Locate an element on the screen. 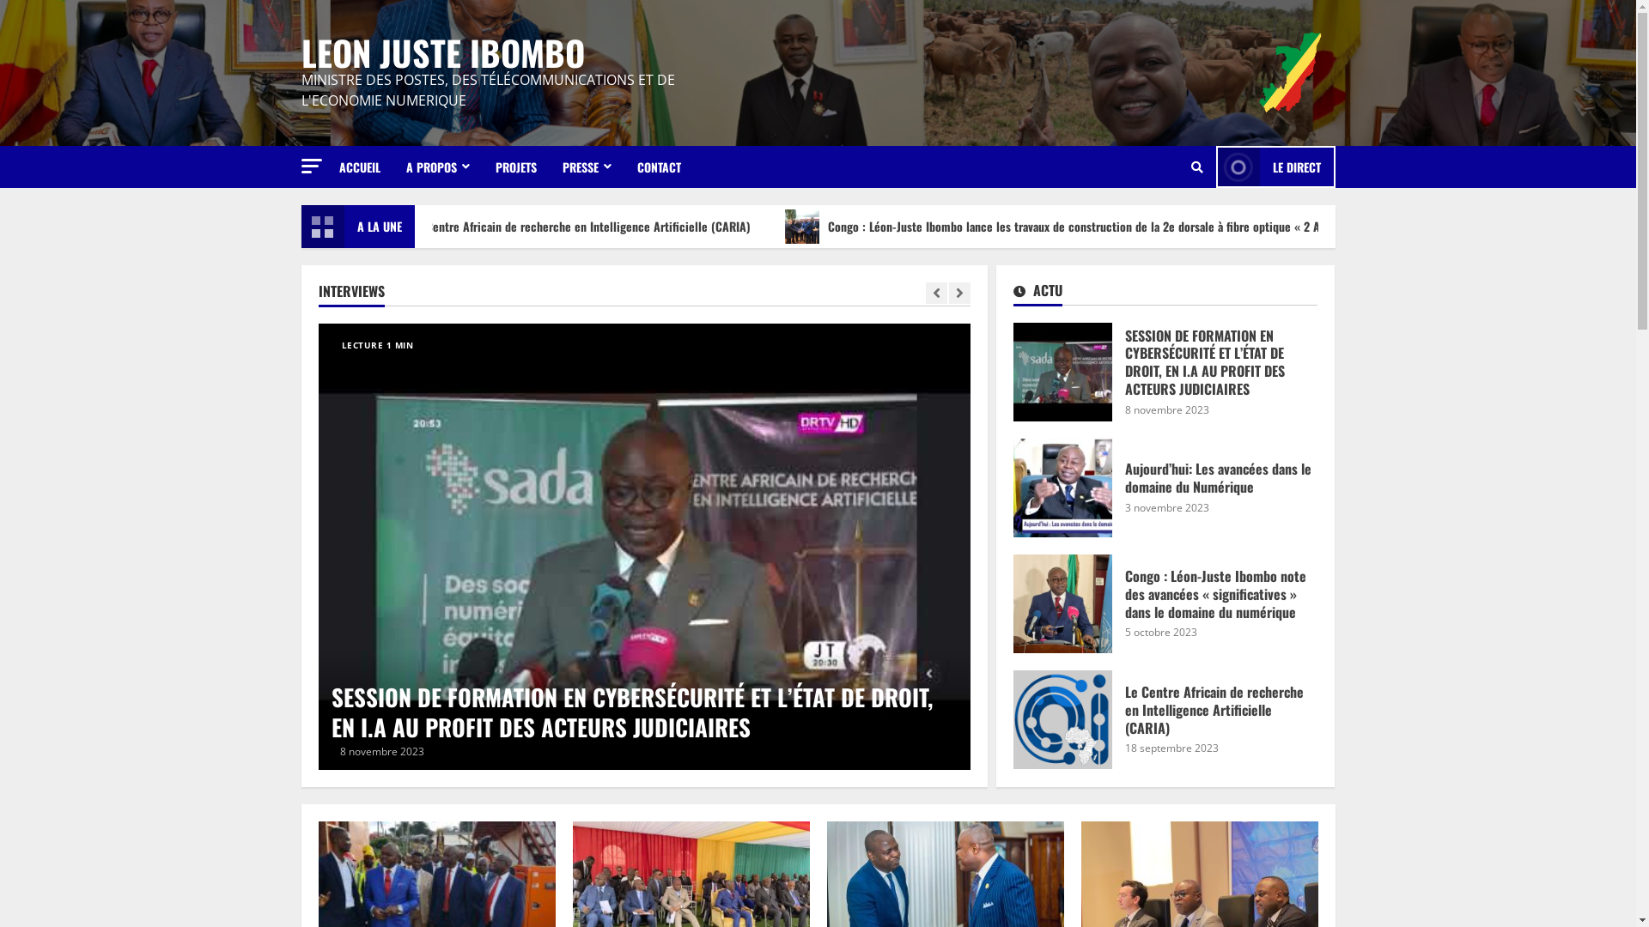 The width and height of the screenshot is (1649, 927). PROJETS is located at coordinates (516, 167).